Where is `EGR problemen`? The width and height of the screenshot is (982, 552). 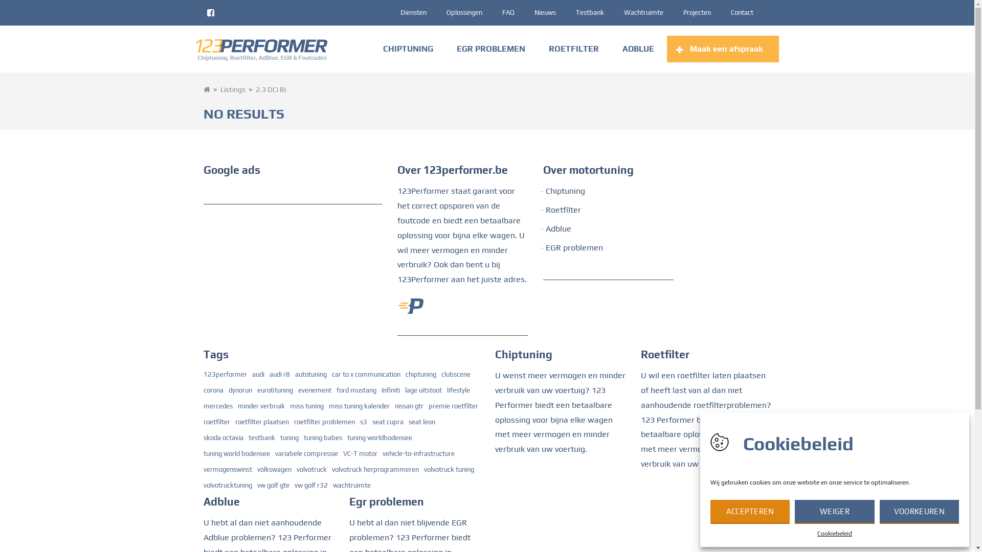
EGR problemen is located at coordinates (574, 247).